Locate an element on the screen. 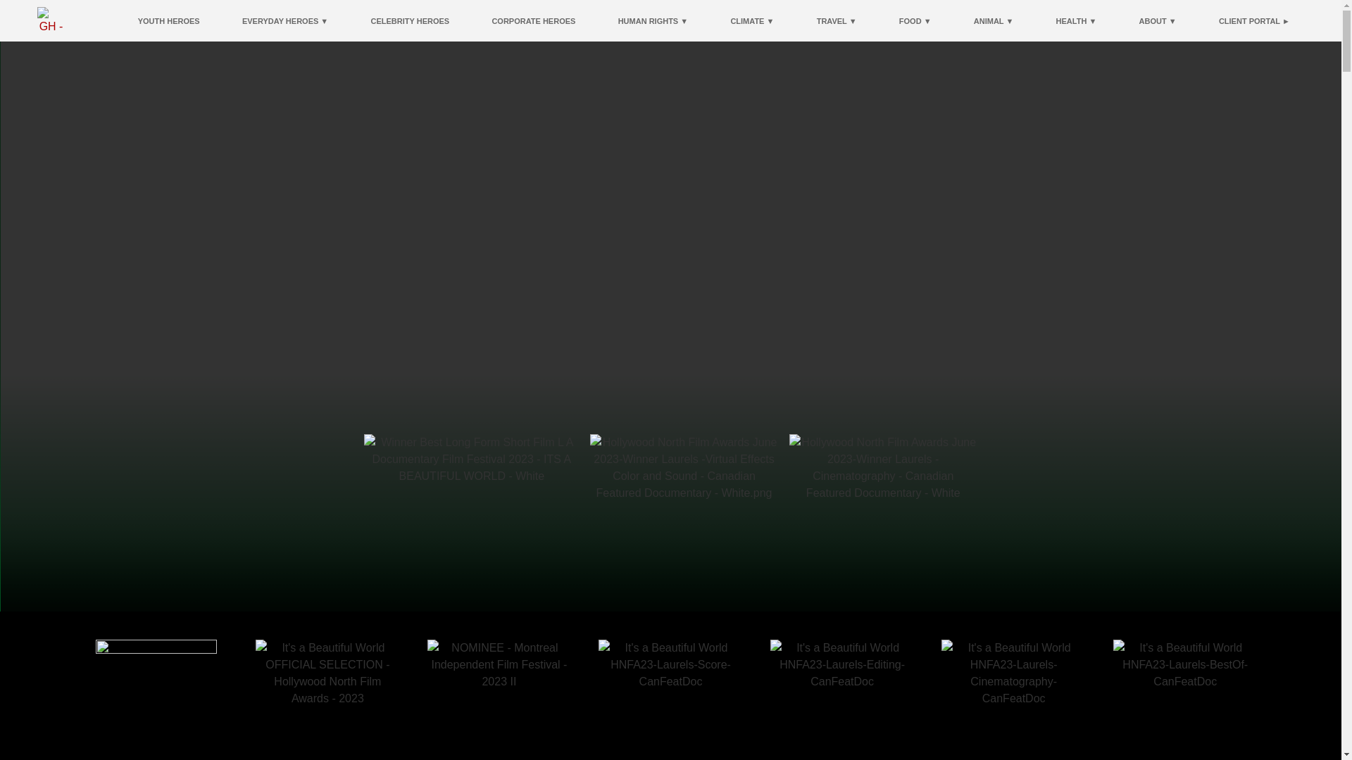 This screenshot has height=760, width=1352. CORPORATE HEROES is located at coordinates (533, 20).